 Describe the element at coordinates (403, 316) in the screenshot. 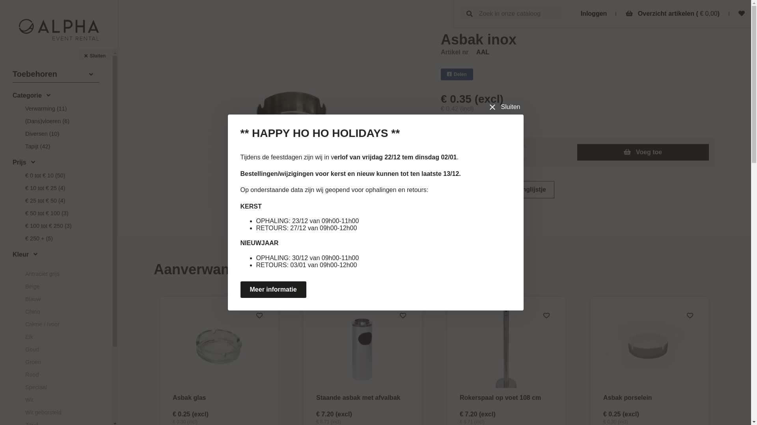

I see `Toevoegen aan verlanglijstje` at that location.